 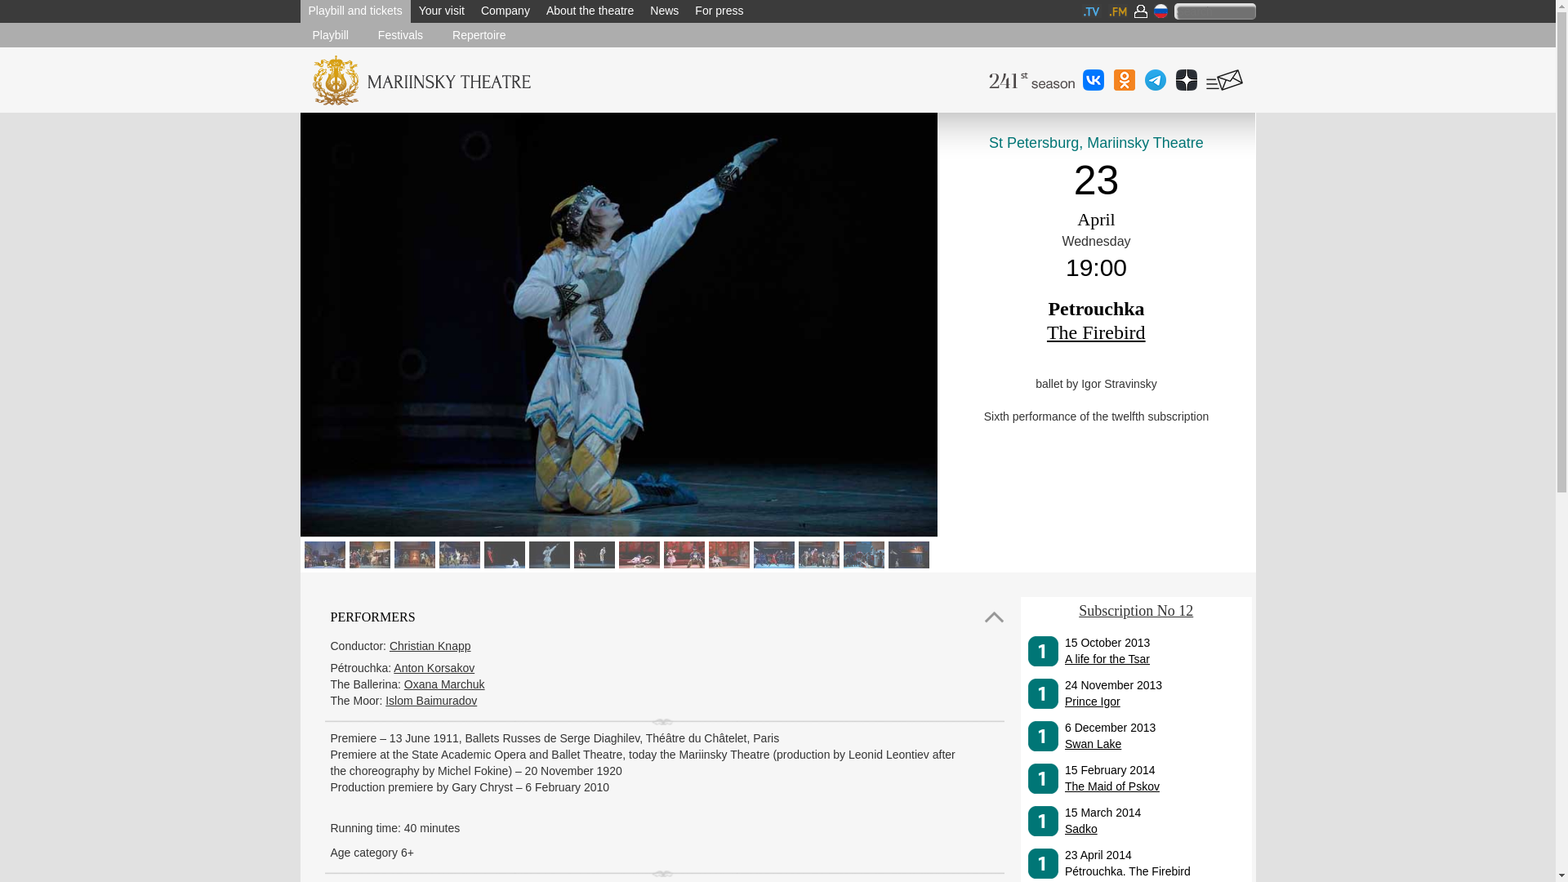 I want to click on Scene from the ballet, so click(x=367, y=553).